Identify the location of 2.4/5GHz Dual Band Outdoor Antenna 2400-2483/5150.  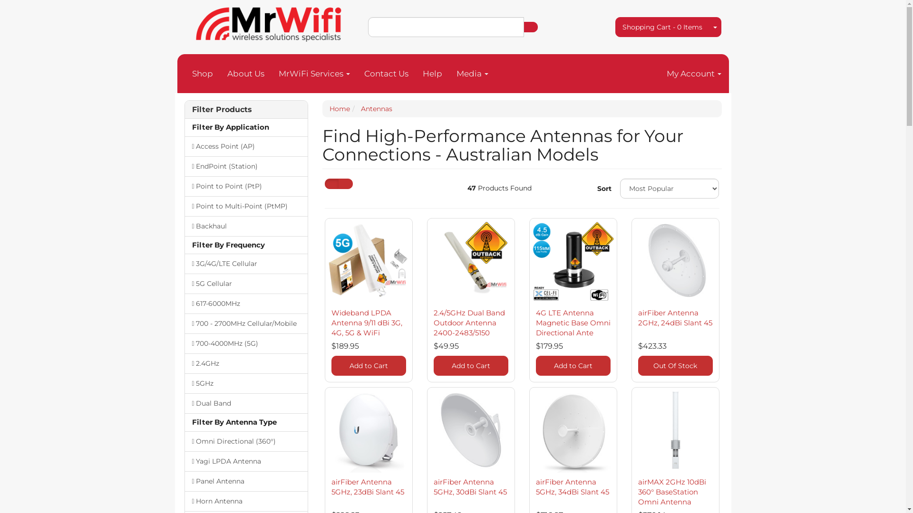
(469, 323).